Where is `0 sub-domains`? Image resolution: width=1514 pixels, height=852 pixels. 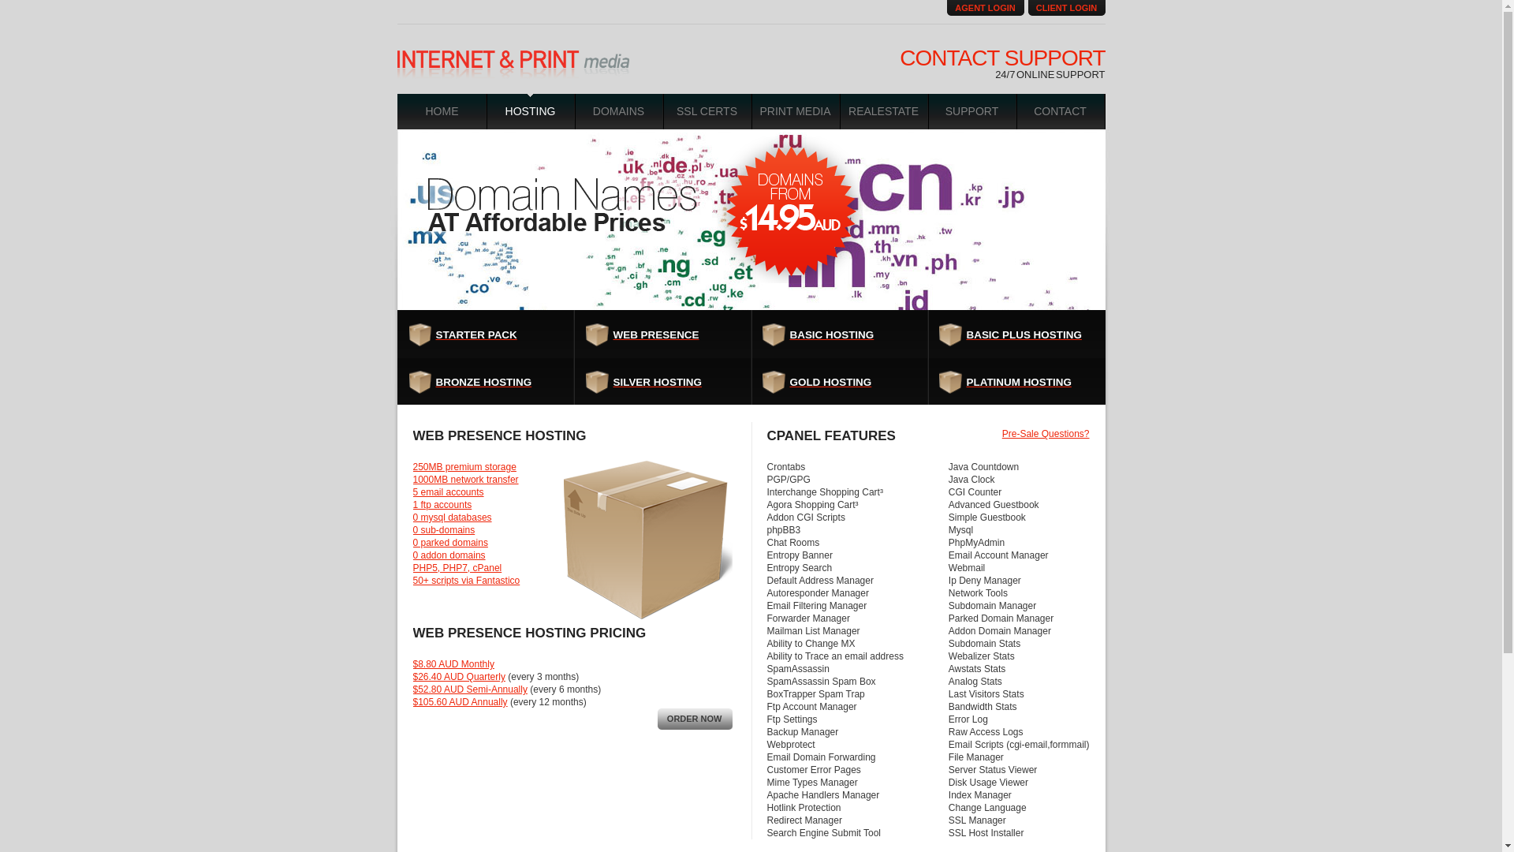
0 sub-domains is located at coordinates (445, 530).